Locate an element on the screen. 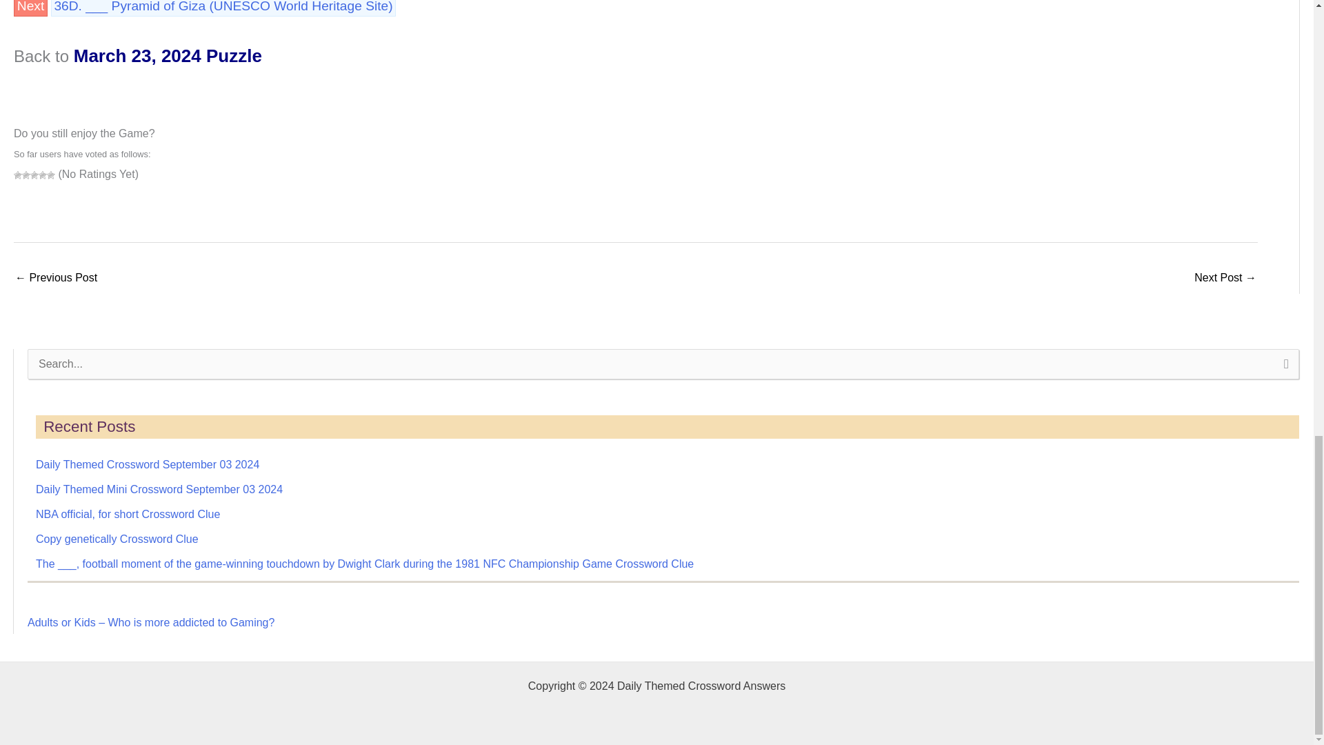 The height and width of the screenshot is (745, 1324). March 23, 2024 Puzzle is located at coordinates (168, 55).